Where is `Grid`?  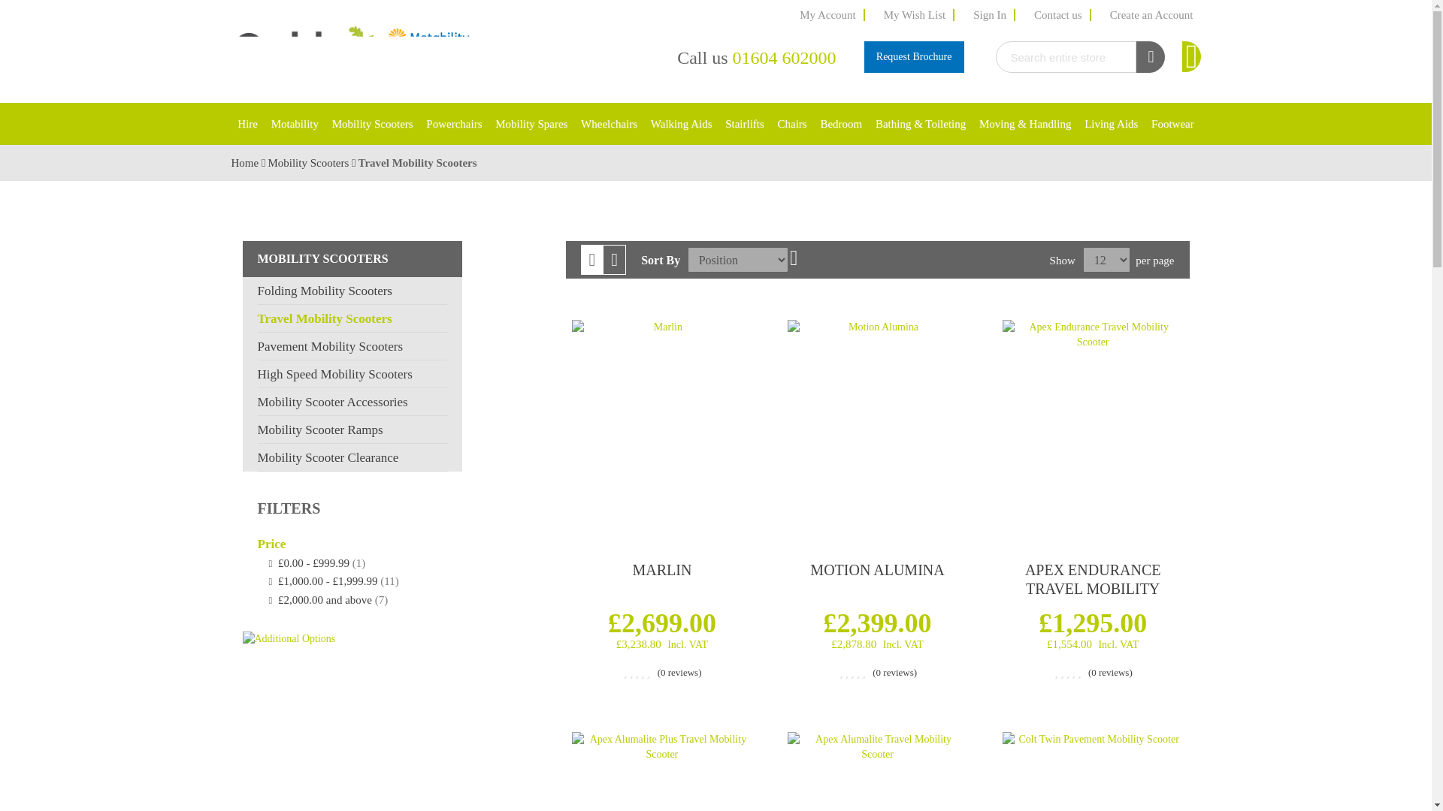
Grid is located at coordinates (592, 260).